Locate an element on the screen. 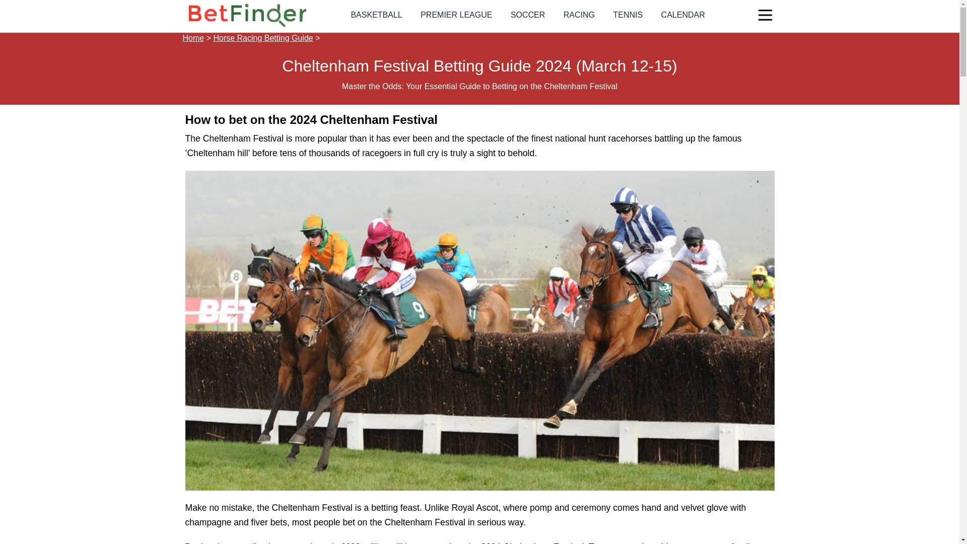 This screenshot has width=967, height=544. RACING is located at coordinates (579, 14).